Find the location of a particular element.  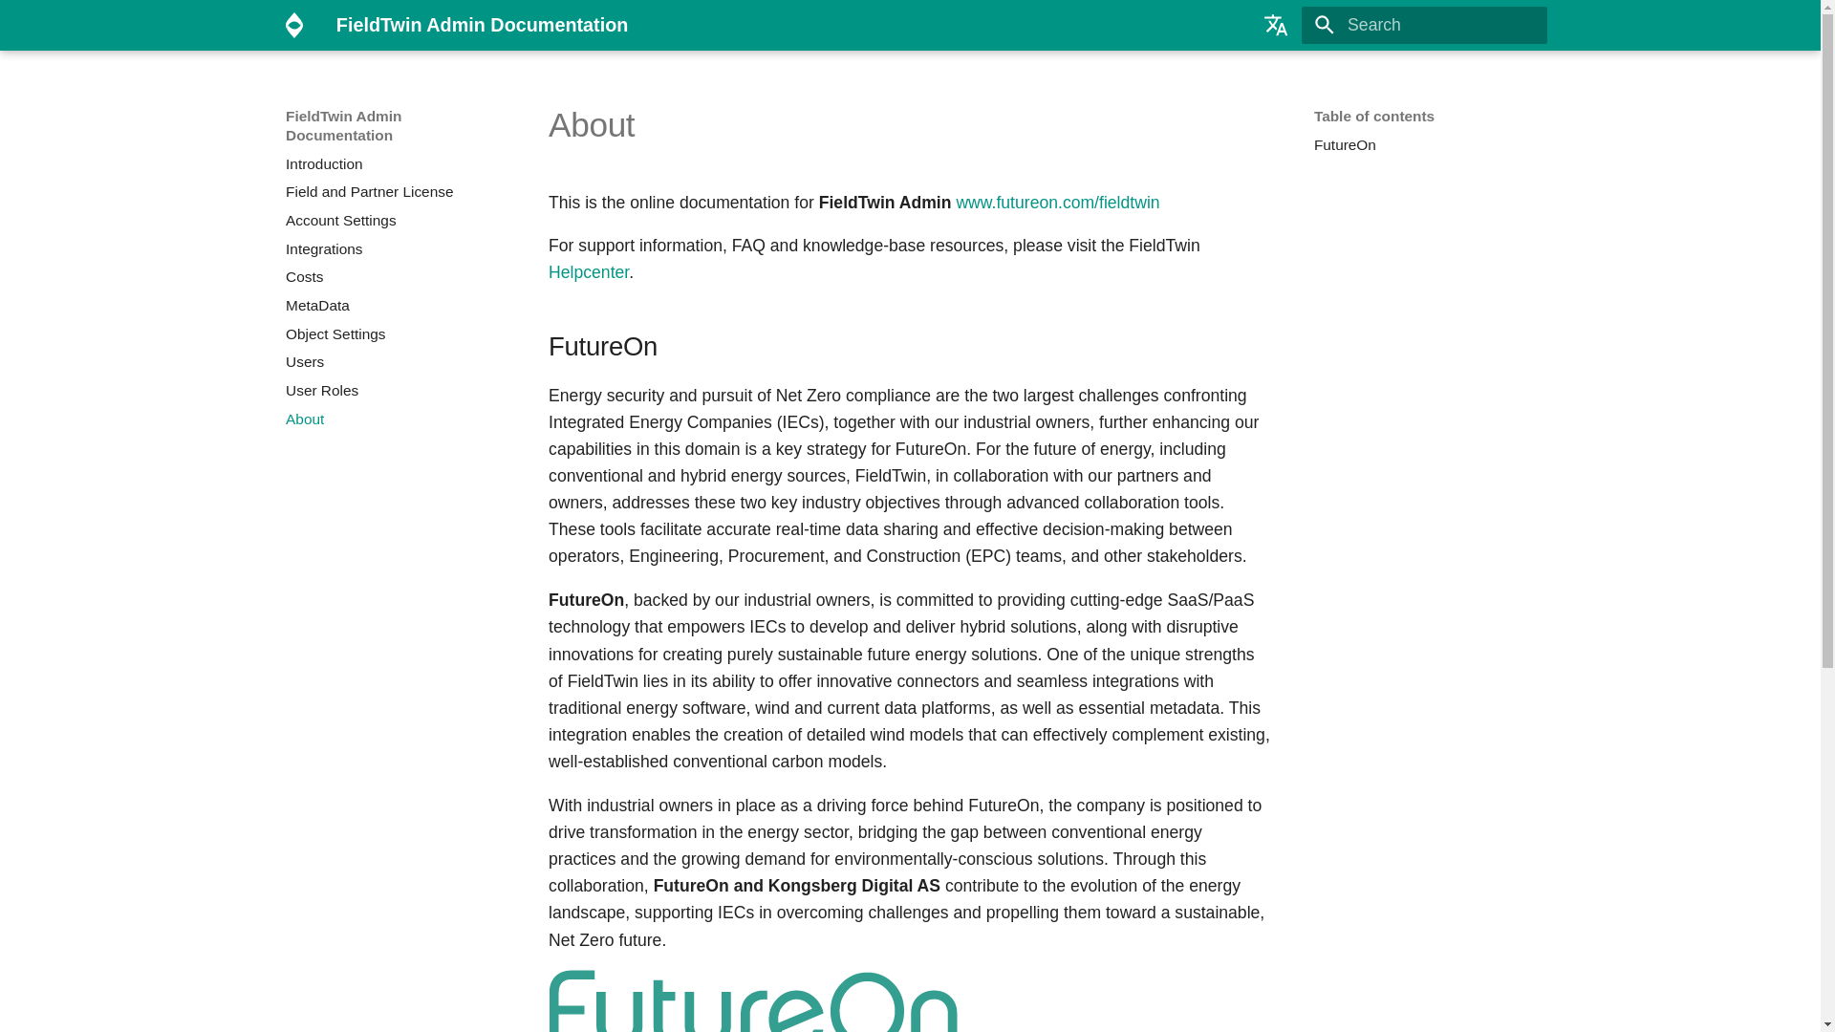

About is located at coordinates (396, 419).